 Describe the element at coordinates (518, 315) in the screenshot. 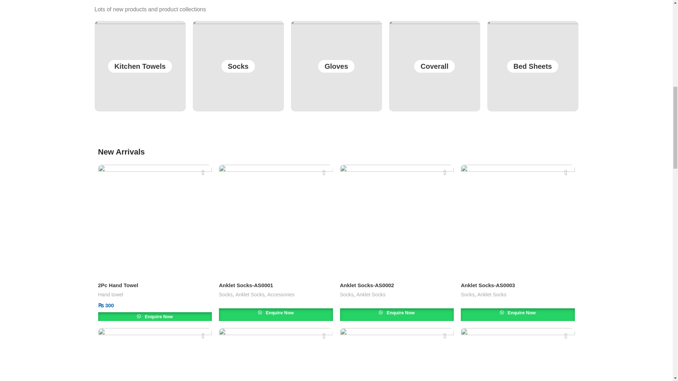

I see `Complete order on WhatsApp to buy Anklet Socks-AS0003` at that location.